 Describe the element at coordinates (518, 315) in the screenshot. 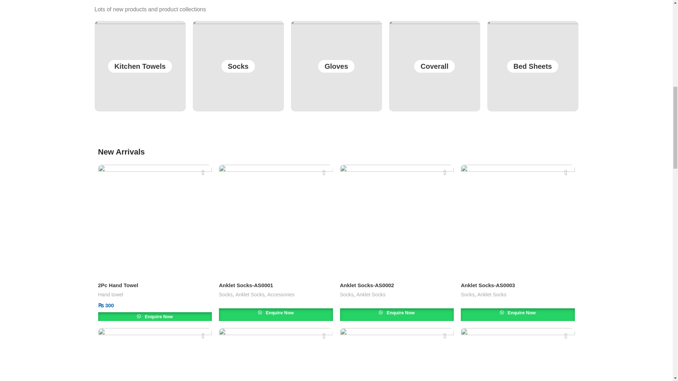

I see `Complete order on WhatsApp to buy Anklet Socks-AS0003` at that location.